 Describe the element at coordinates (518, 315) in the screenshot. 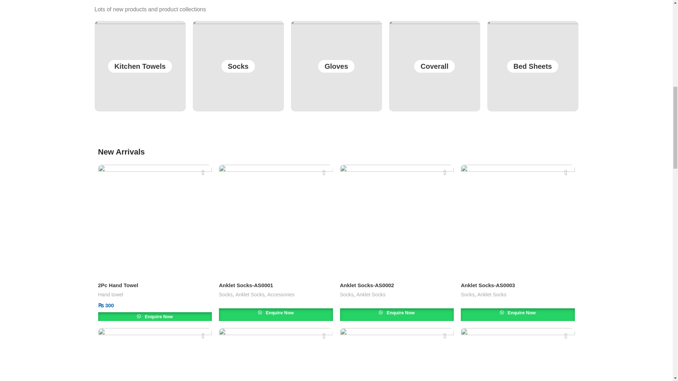

I see `Complete order on WhatsApp to buy Anklet Socks-AS0003` at that location.